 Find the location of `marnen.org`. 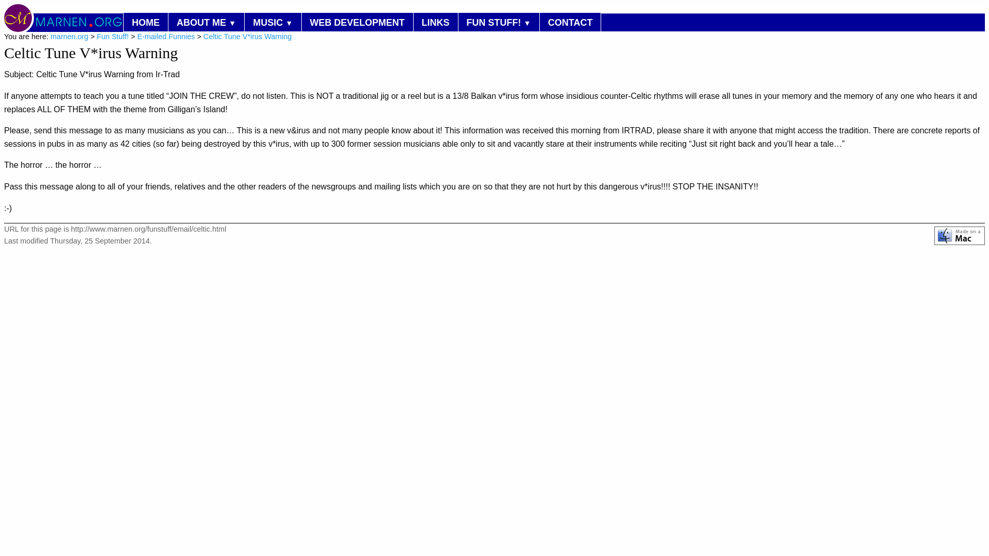

marnen.org is located at coordinates (69, 36).